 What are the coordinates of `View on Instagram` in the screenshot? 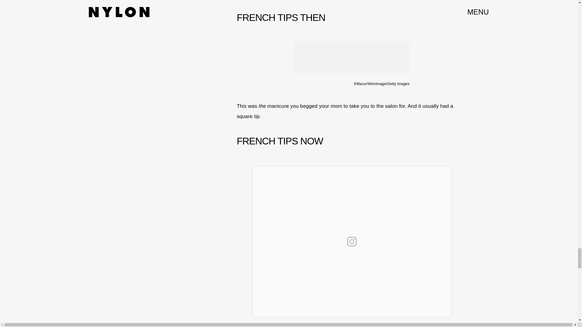 It's located at (352, 242).